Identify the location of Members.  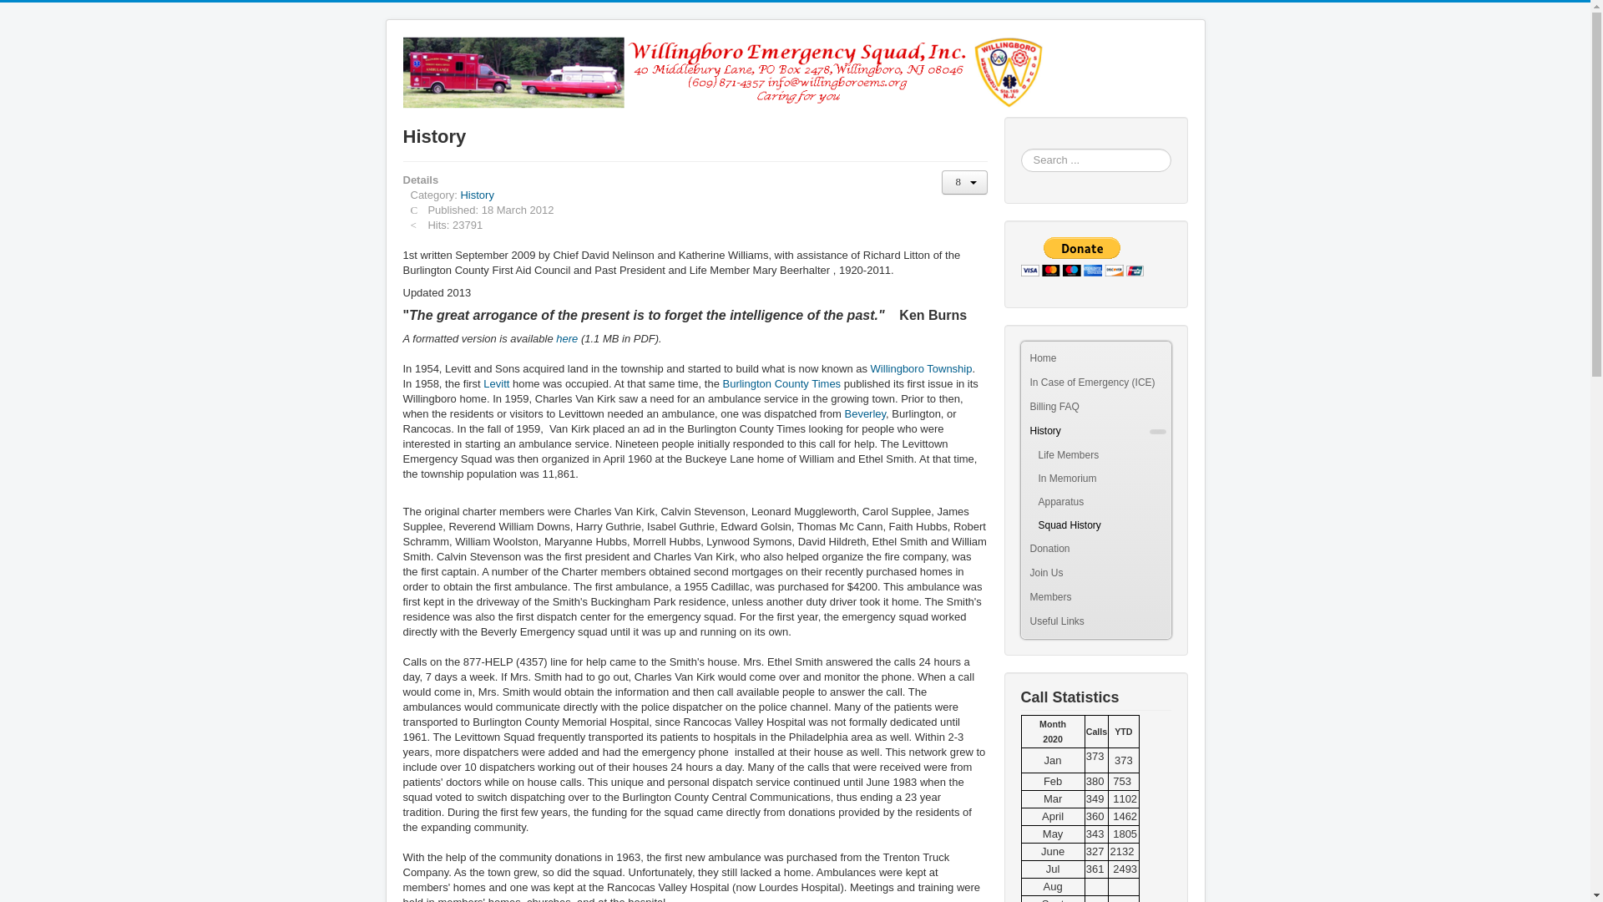
(1087, 597).